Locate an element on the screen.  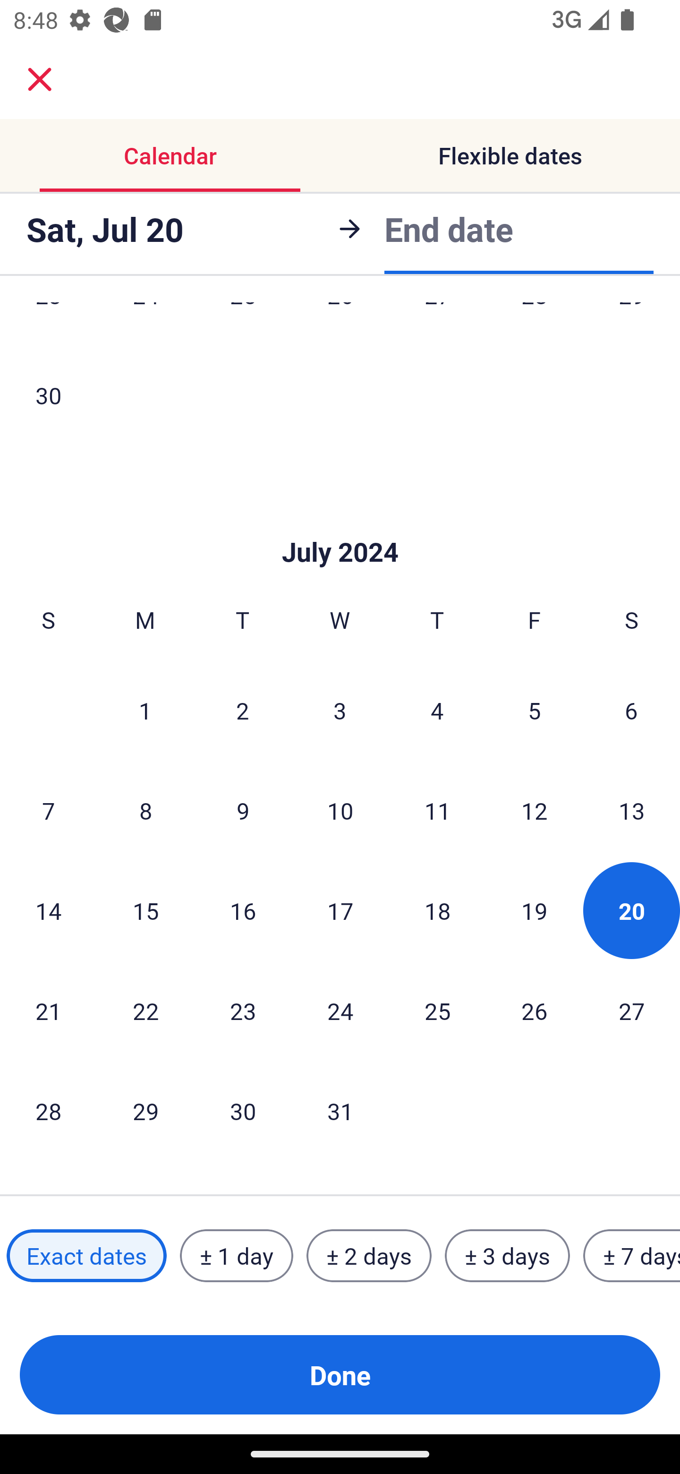
± 7 days is located at coordinates (632, 1256).